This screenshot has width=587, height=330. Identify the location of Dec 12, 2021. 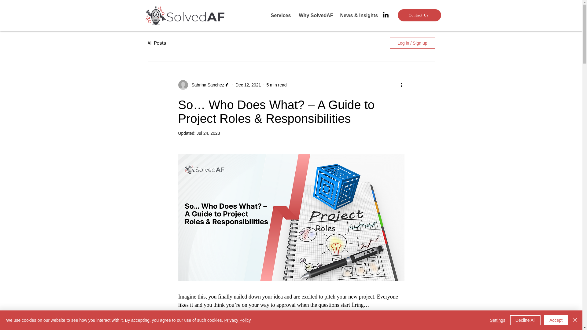
(248, 85).